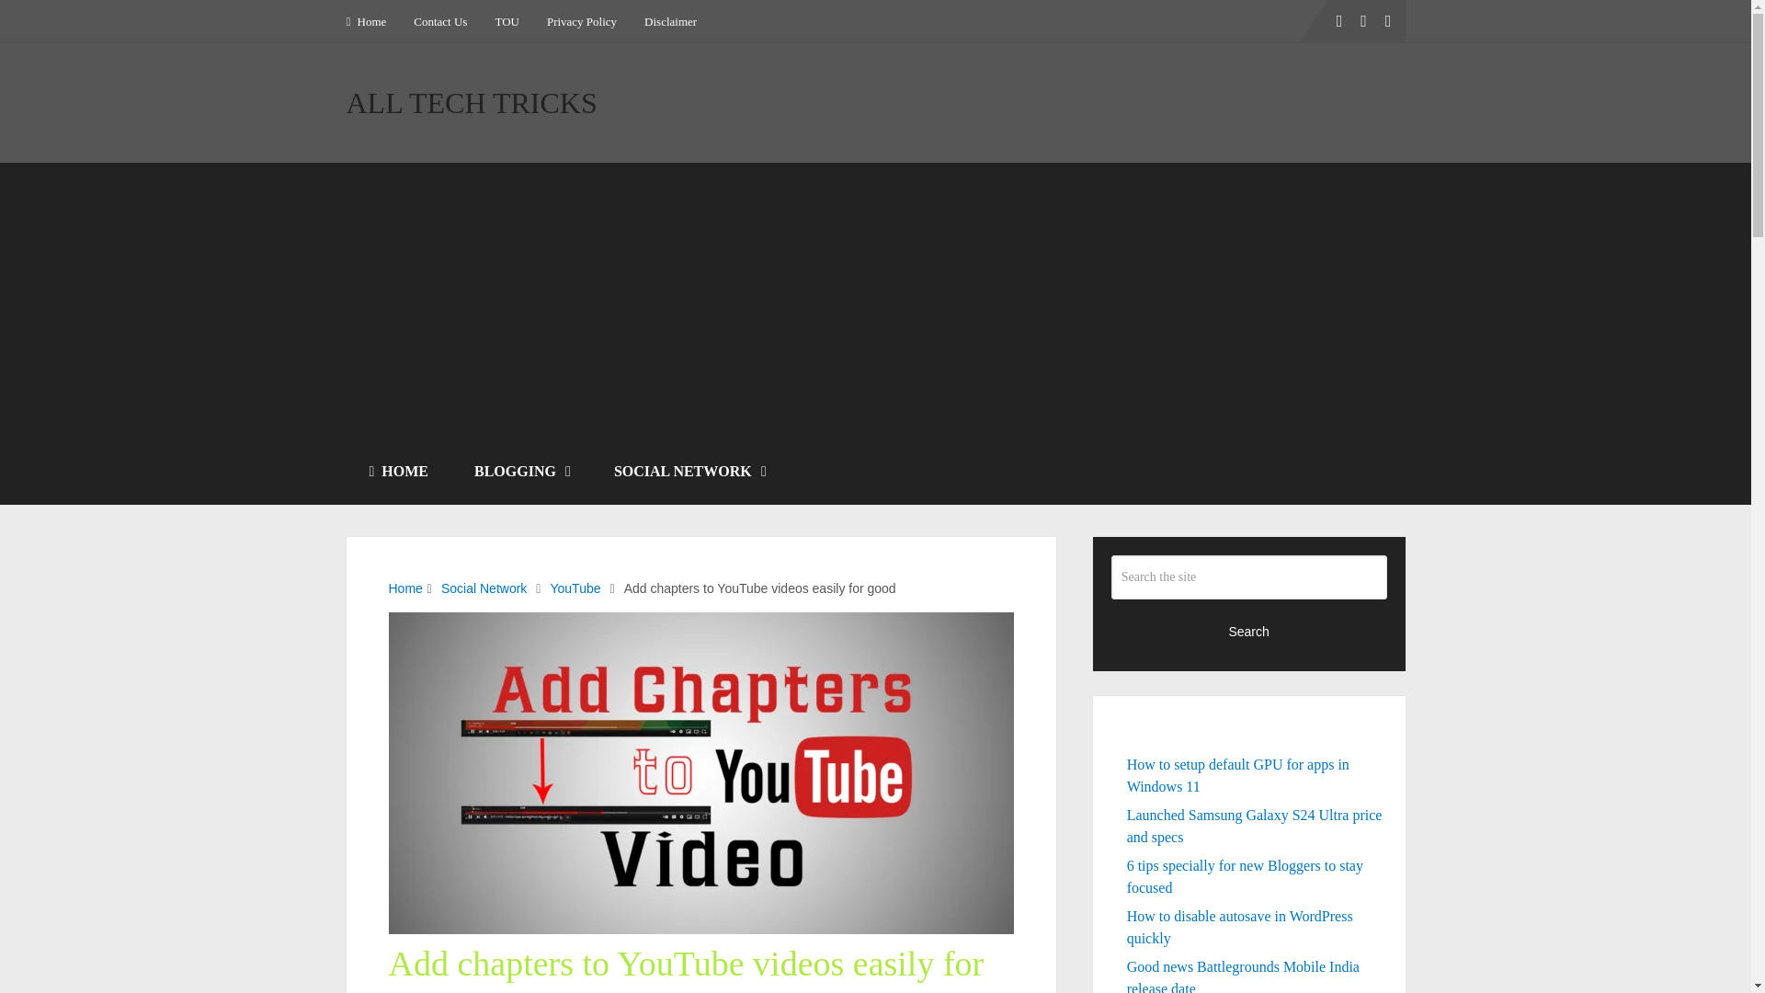 The image size is (1765, 993). I want to click on SOCIAL NETWORK, so click(689, 471).